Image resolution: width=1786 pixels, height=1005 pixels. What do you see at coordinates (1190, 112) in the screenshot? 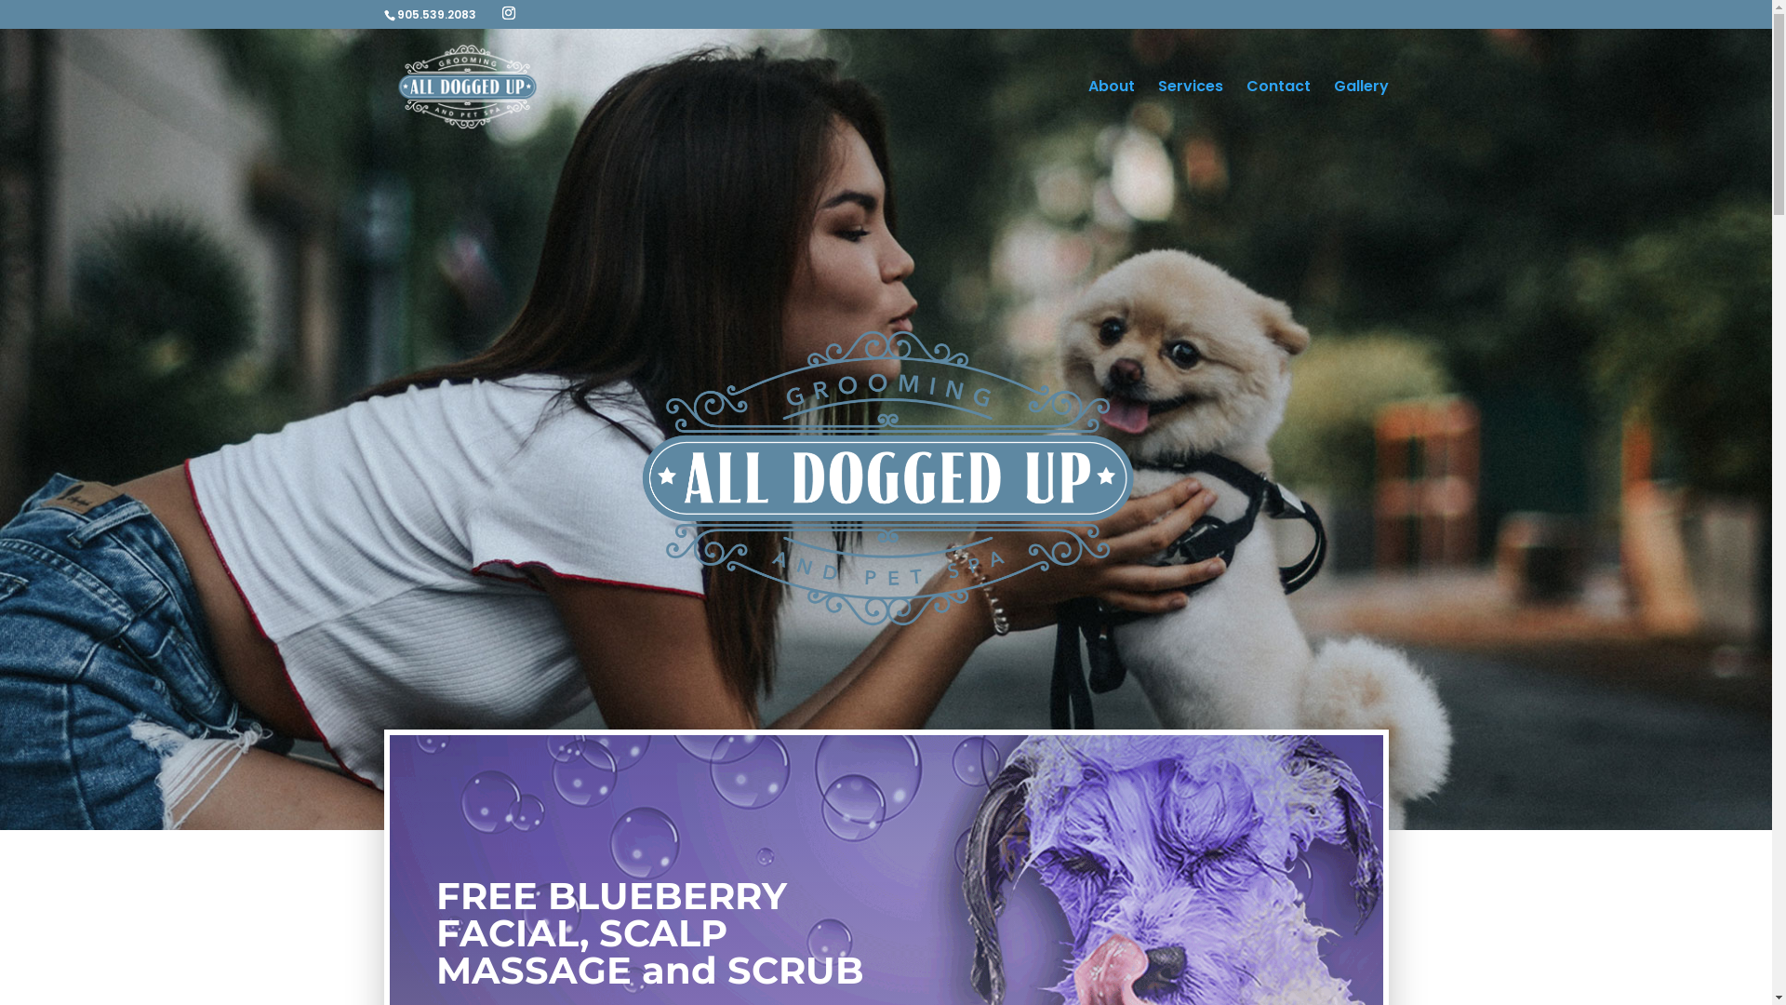
I see `Services` at bounding box center [1190, 112].